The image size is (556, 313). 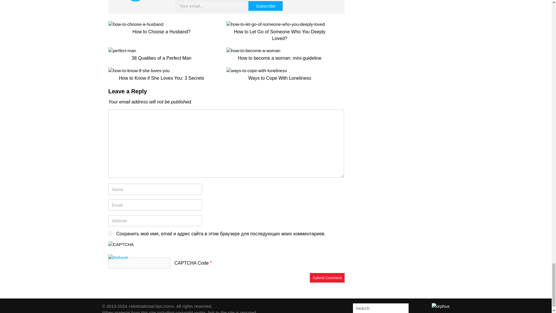 I want to click on Ways to Cope With Loneliness, so click(x=279, y=74).